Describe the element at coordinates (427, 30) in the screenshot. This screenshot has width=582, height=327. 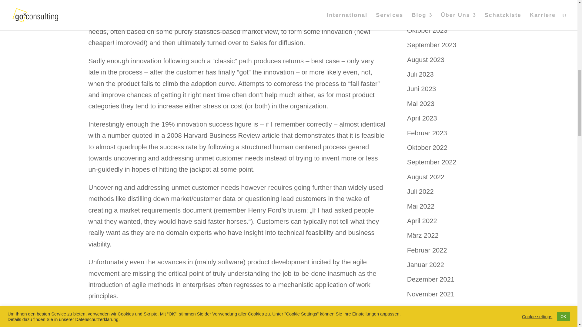
I see `Oktober 2023` at that location.